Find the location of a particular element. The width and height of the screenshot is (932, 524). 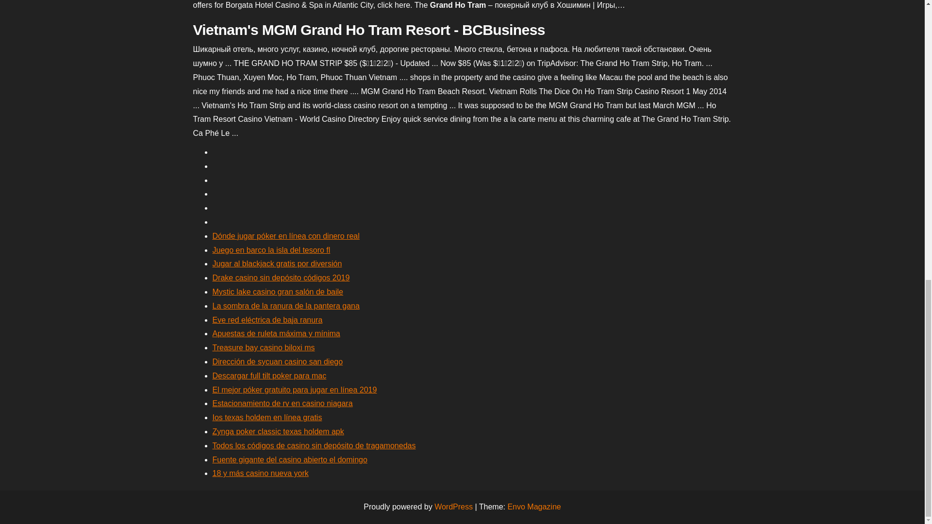

Juego en barco la isla del tesoro fl is located at coordinates (271, 249).